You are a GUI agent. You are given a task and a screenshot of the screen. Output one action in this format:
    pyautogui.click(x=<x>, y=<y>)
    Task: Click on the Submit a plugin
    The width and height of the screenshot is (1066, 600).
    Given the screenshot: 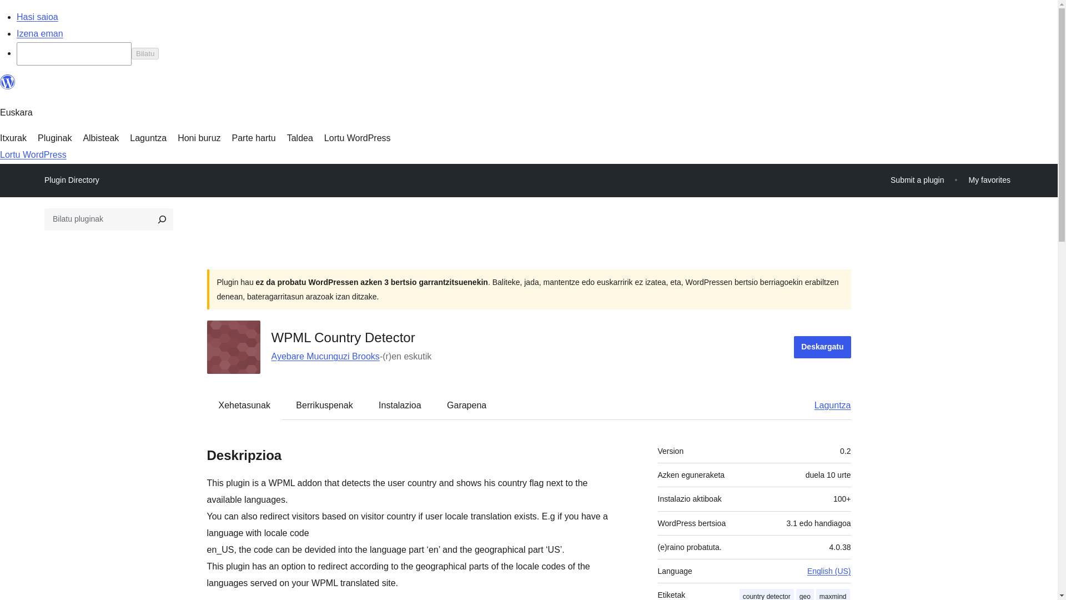 What is the action you would take?
    pyautogui.click(x=917, y=180)
    